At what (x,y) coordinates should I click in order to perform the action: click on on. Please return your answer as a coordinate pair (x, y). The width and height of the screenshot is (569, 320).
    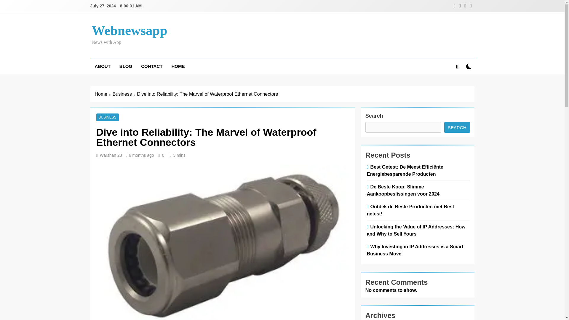
    Looking at the image, I should click on (469, 66).